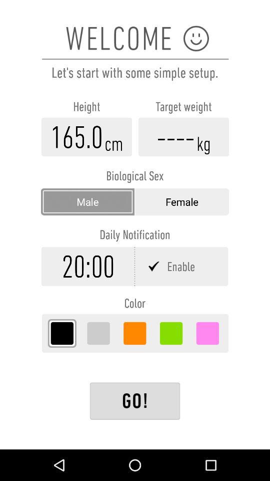 The height and width of the screenshot is (481, 270). Describe the element at coordinates (207, 333) in the screenshot. I see `pink colour button` at that location.